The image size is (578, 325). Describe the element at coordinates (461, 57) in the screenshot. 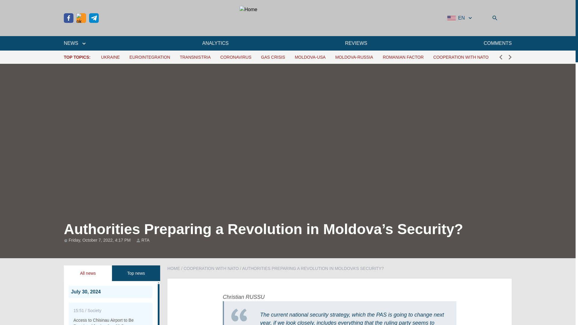

I see `COOPERATION WITH NATO` at that location.